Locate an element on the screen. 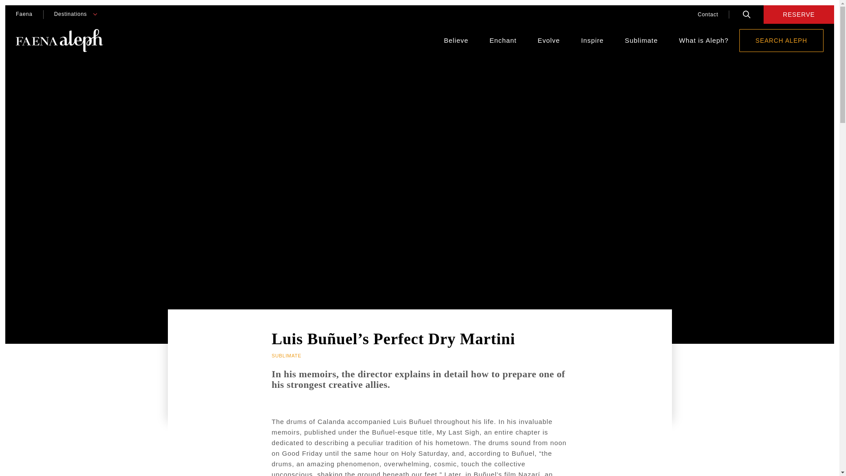 This screenshot has height=476, width=846. What is Aleph? is located at coordinates (704, 41).